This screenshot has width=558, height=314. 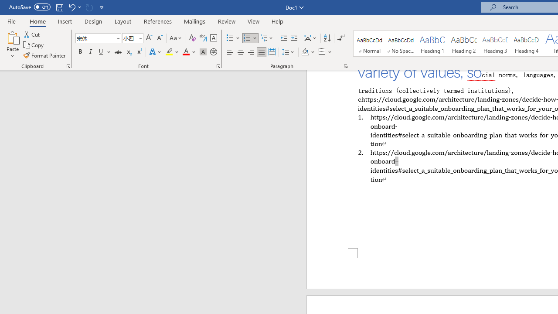 What do you see at coordinates (251, 52) in the screenshot?
I see `Align Right` at bounding box center [251, 52].